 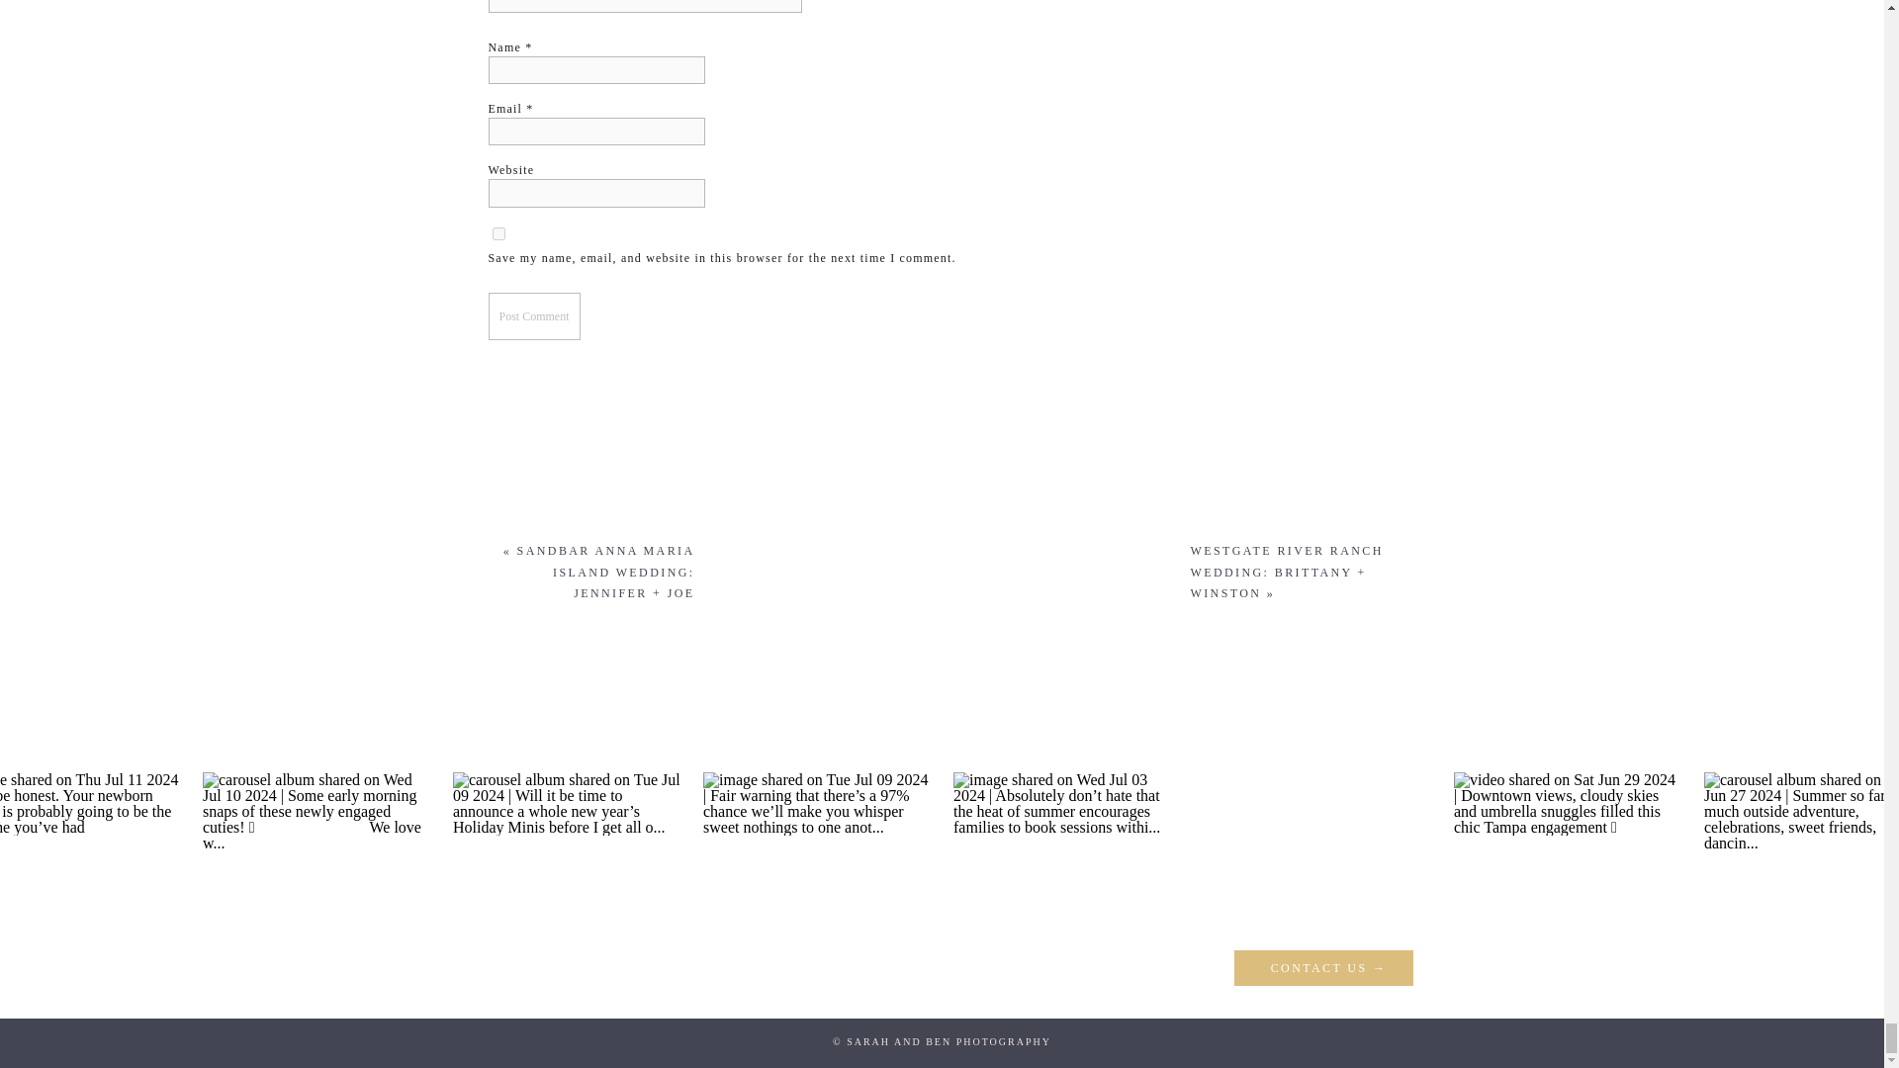 What do you see at coordinates (534, 316) in the screenshot?
I see `Post Comment` at bounding box center [534, 316].